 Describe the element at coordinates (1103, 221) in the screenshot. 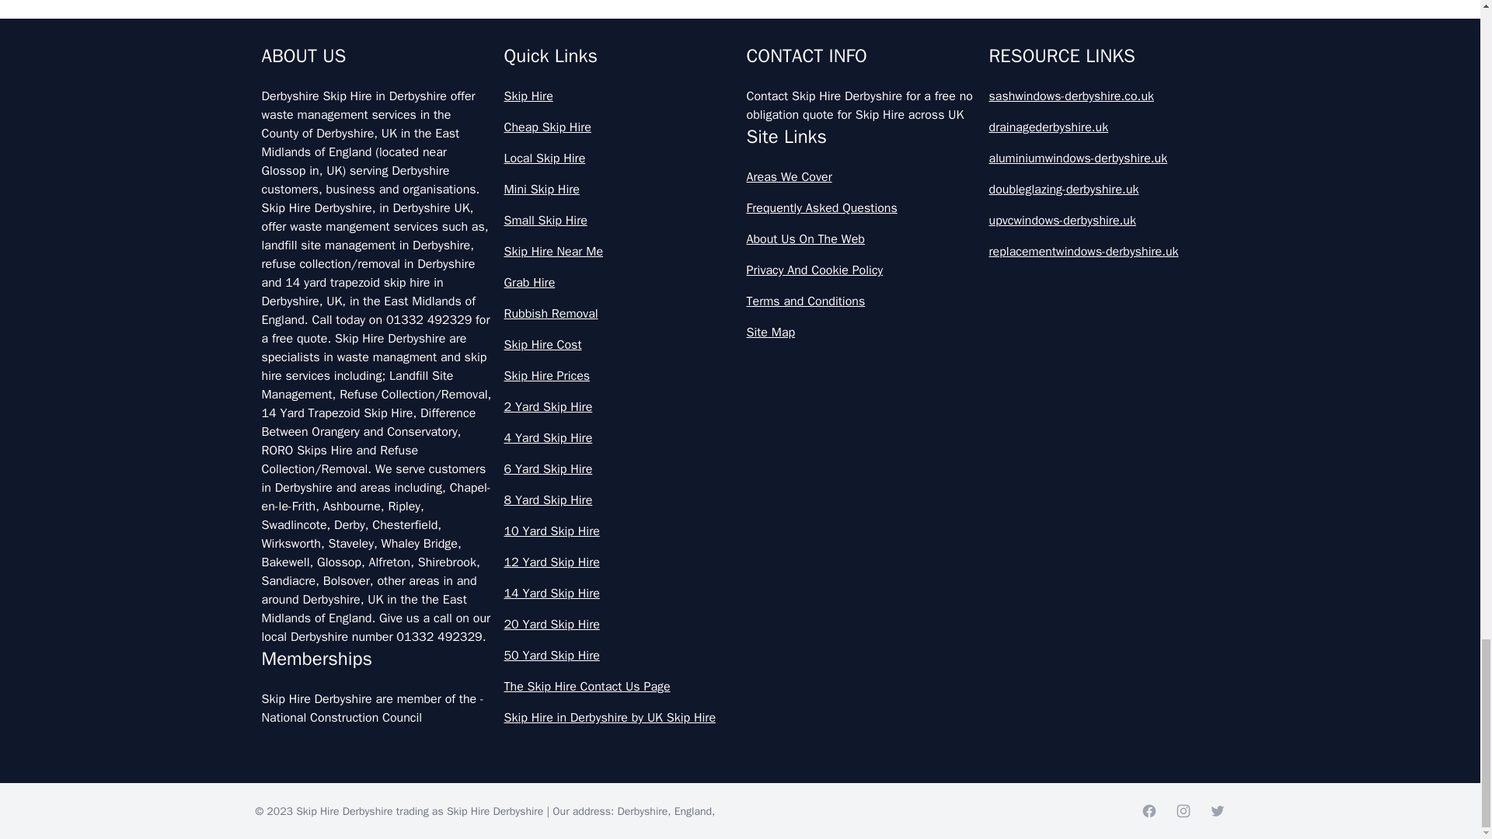

I see `upvcwindows-derbyshire.uk` at that location.